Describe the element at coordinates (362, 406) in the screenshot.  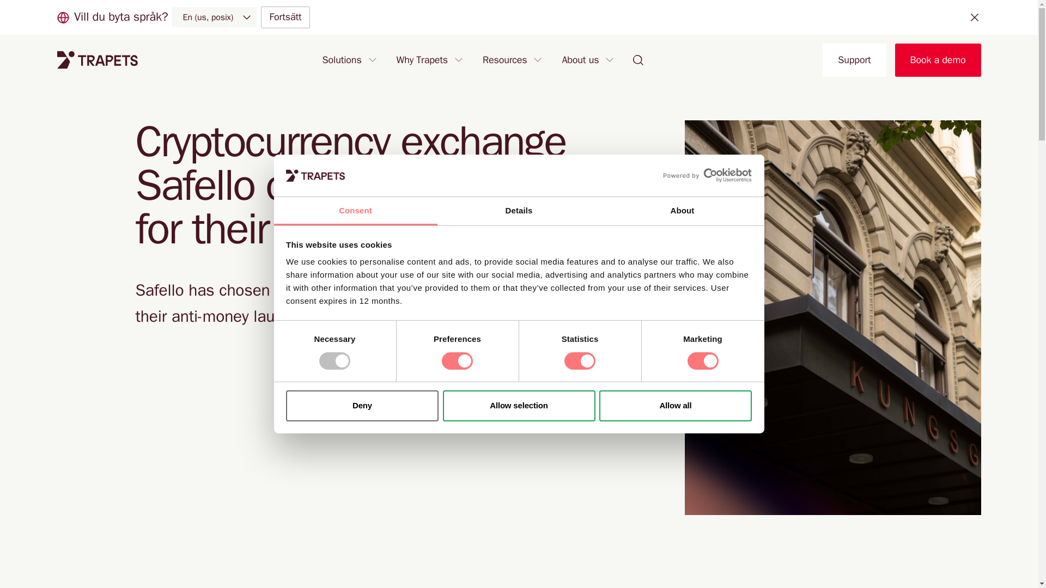
I see `Deny` at that location.